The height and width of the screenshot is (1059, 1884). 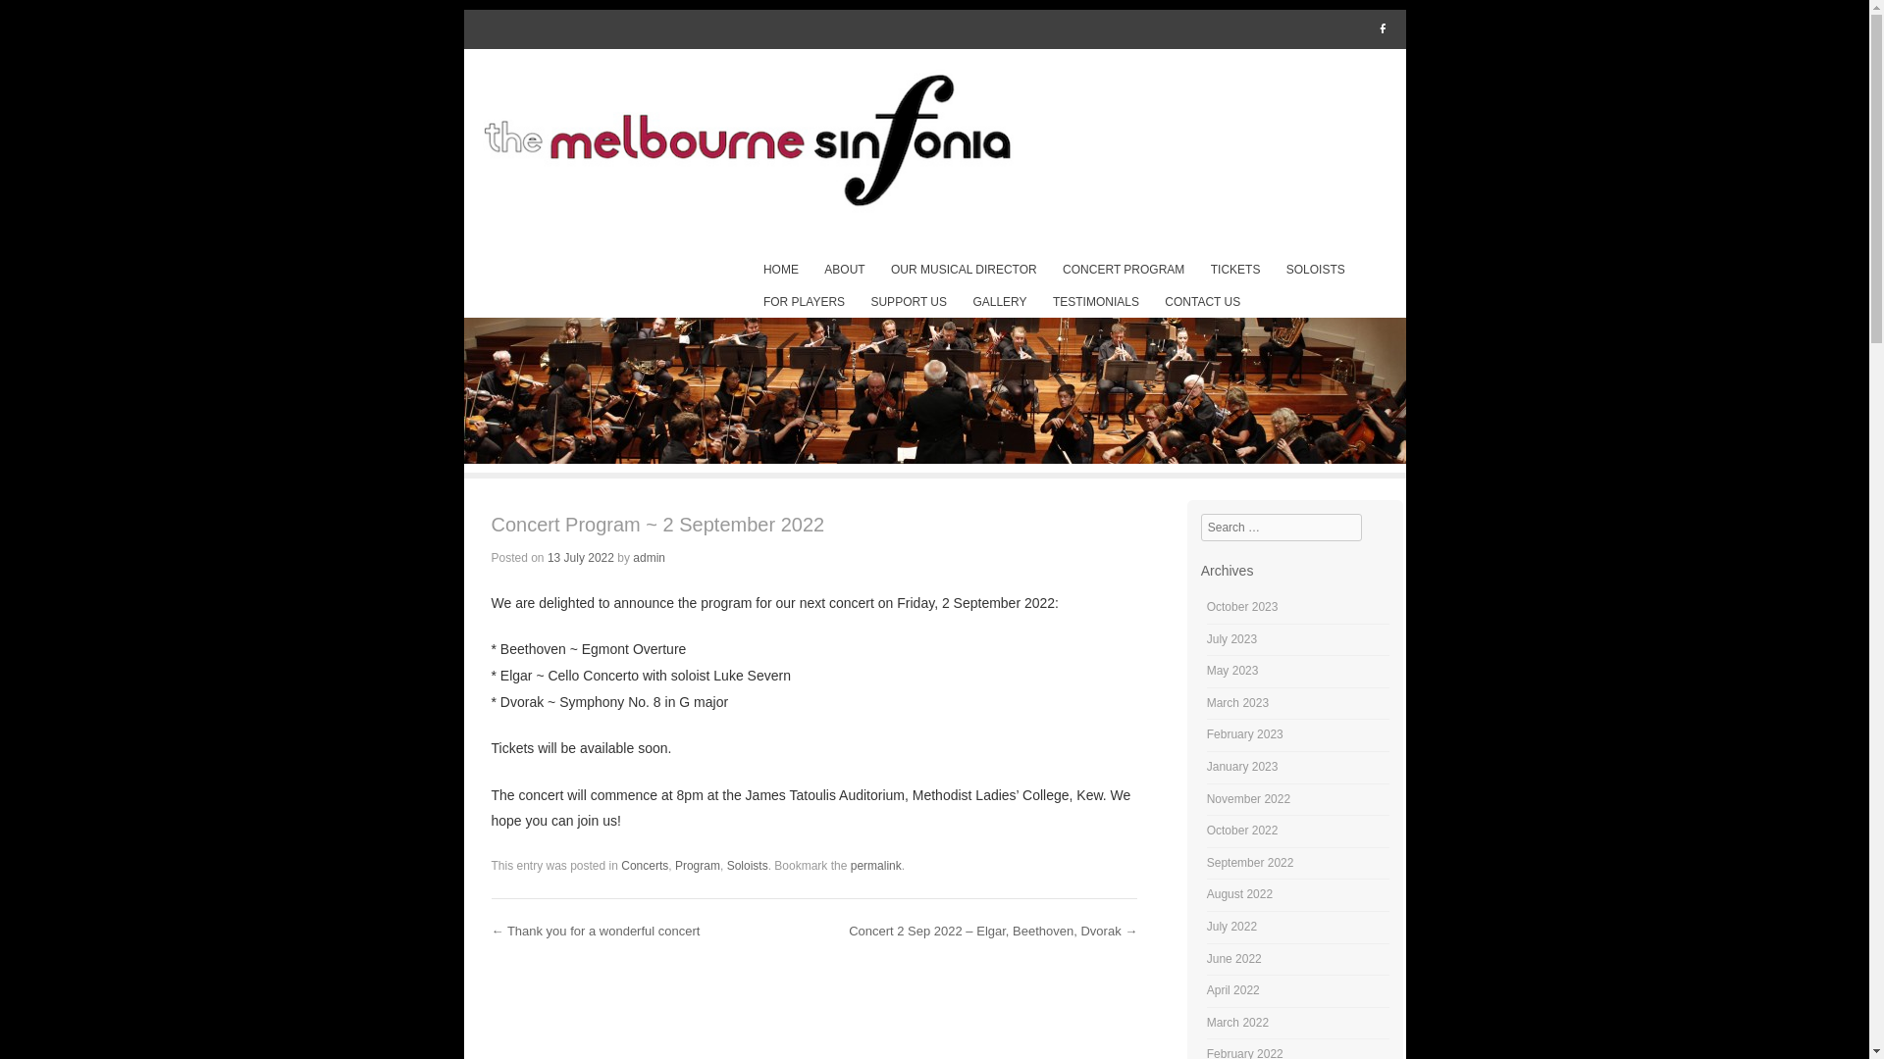 What do you see at coordinates (645, 866) in the screenshot?
I see `Concerts` at bounding box center [645, 866].